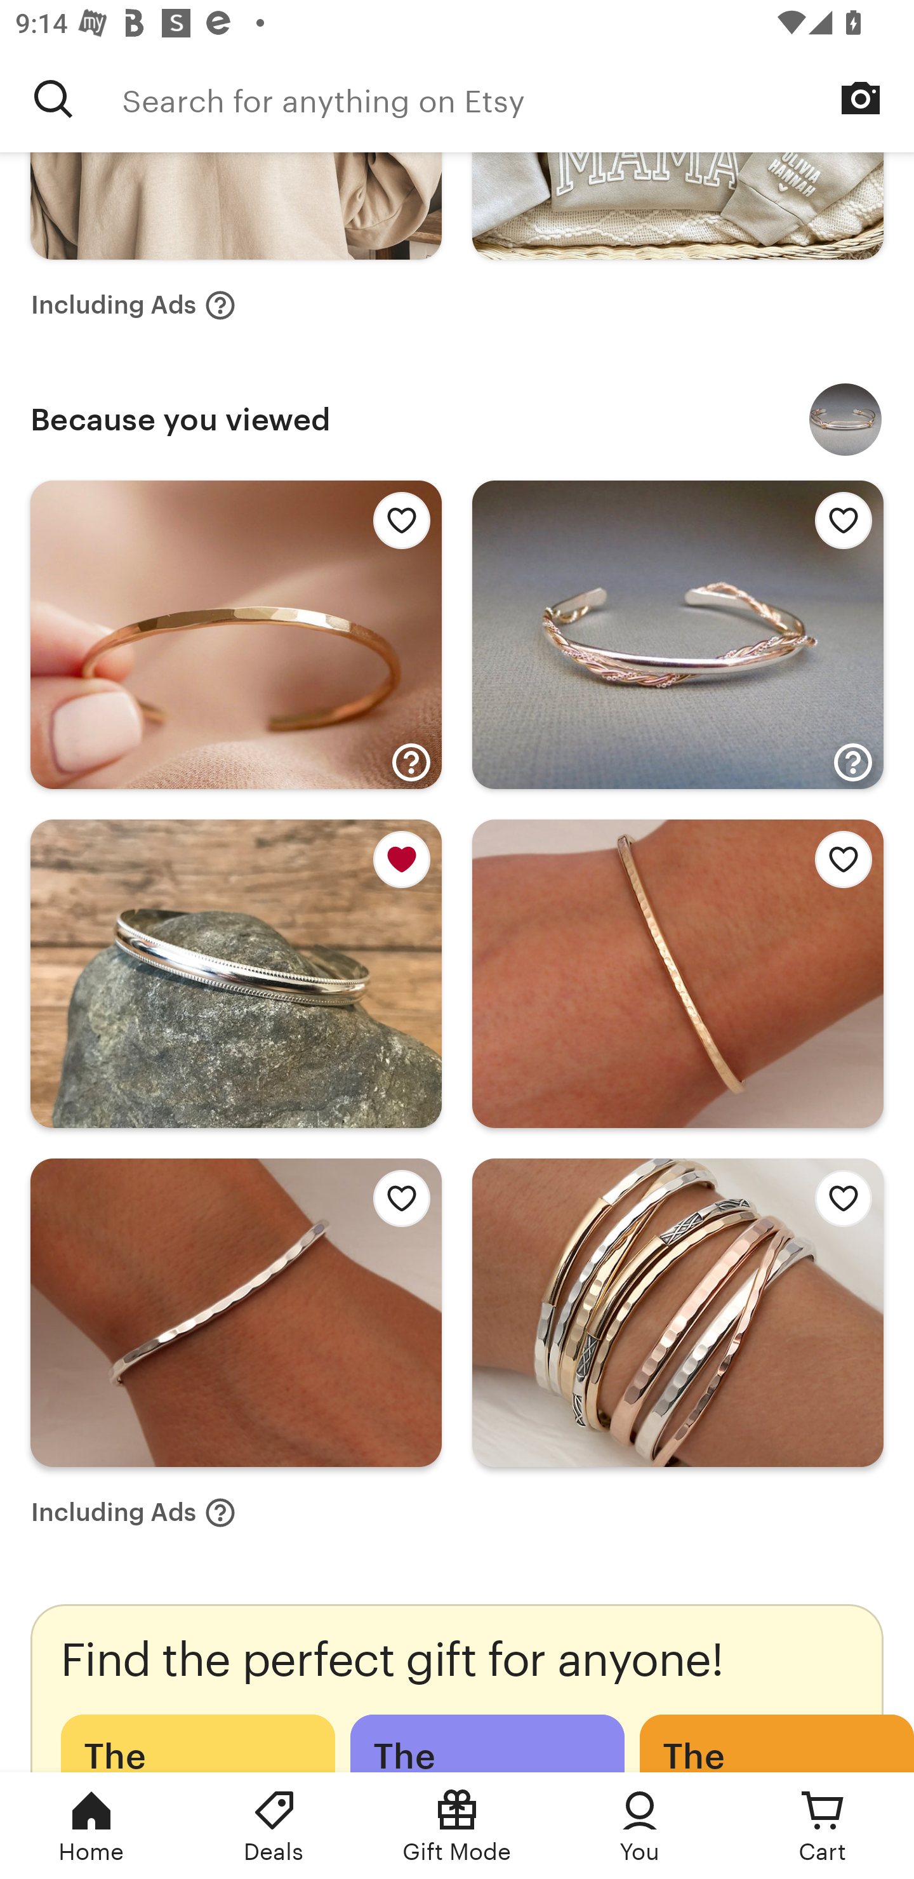 The width and height of the screenshot is (914, 1879). I want to click on Find the perfect gift for anyone!, so click(457, 1688).